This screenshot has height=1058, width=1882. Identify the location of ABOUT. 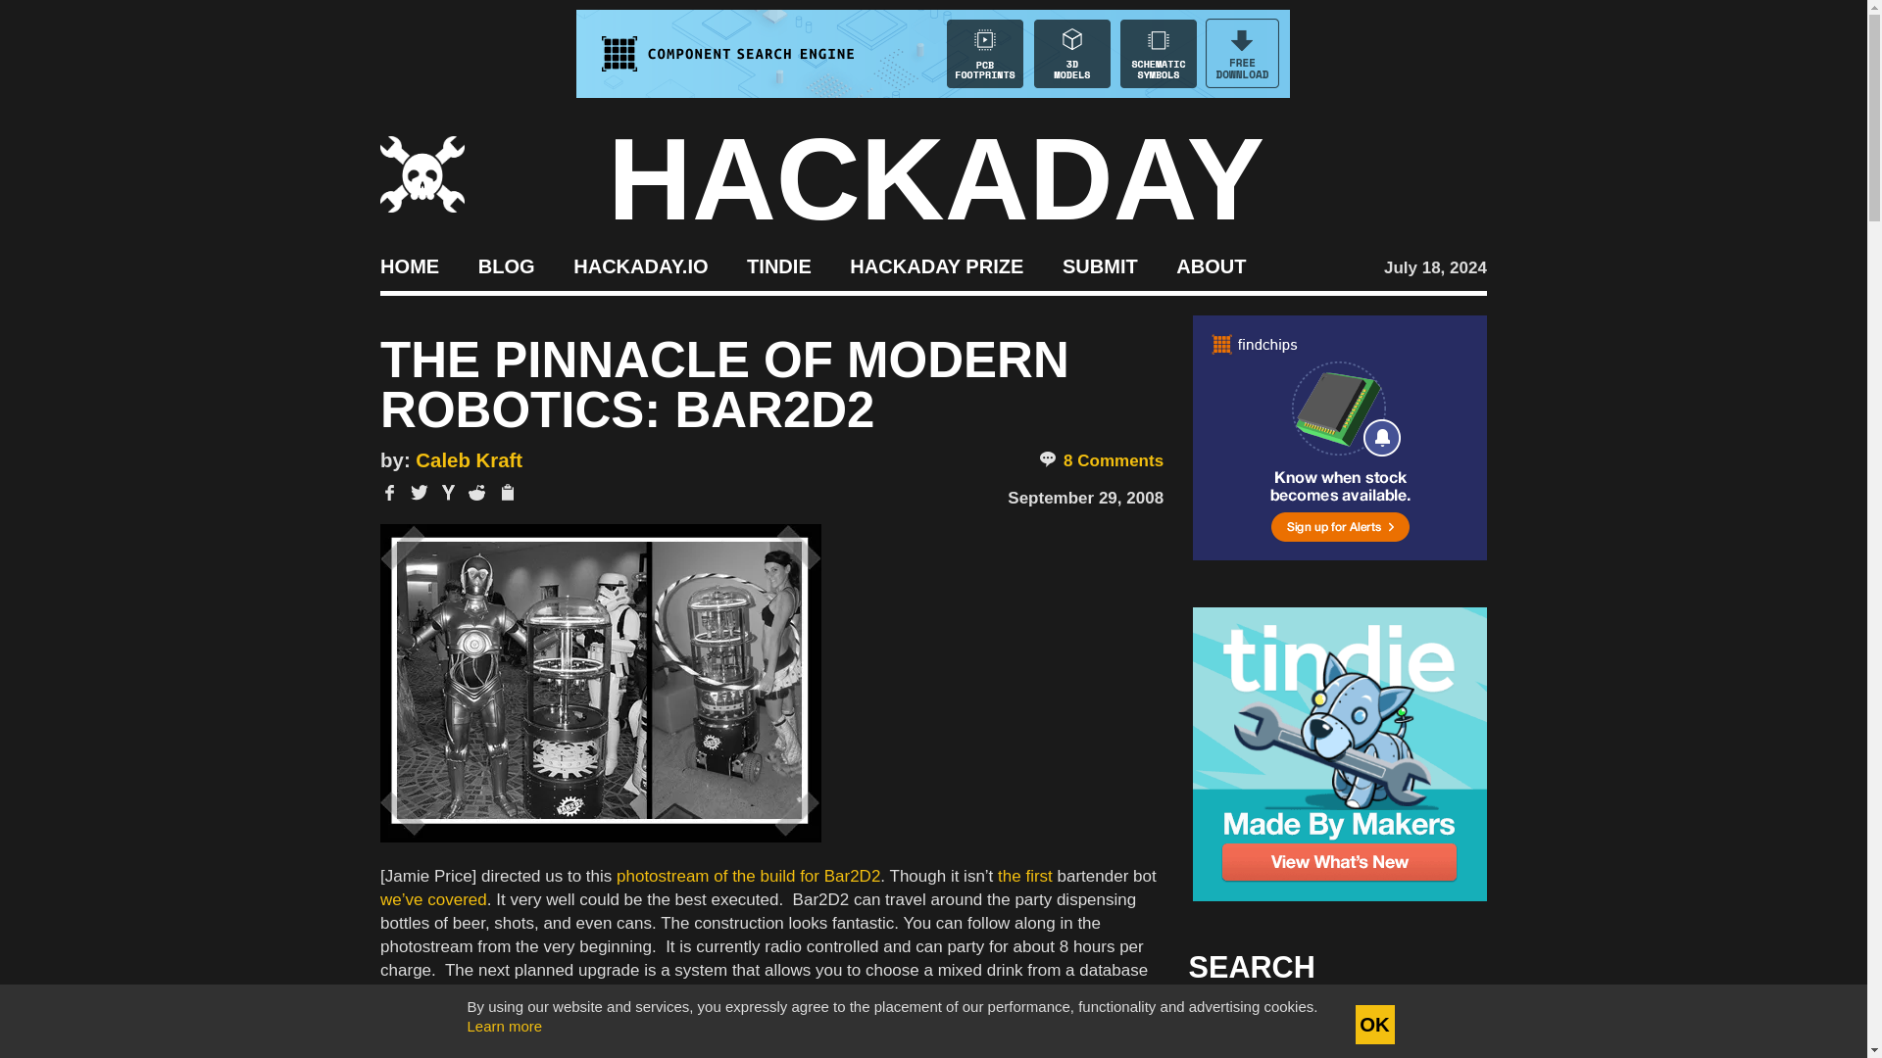
(1212, 264).